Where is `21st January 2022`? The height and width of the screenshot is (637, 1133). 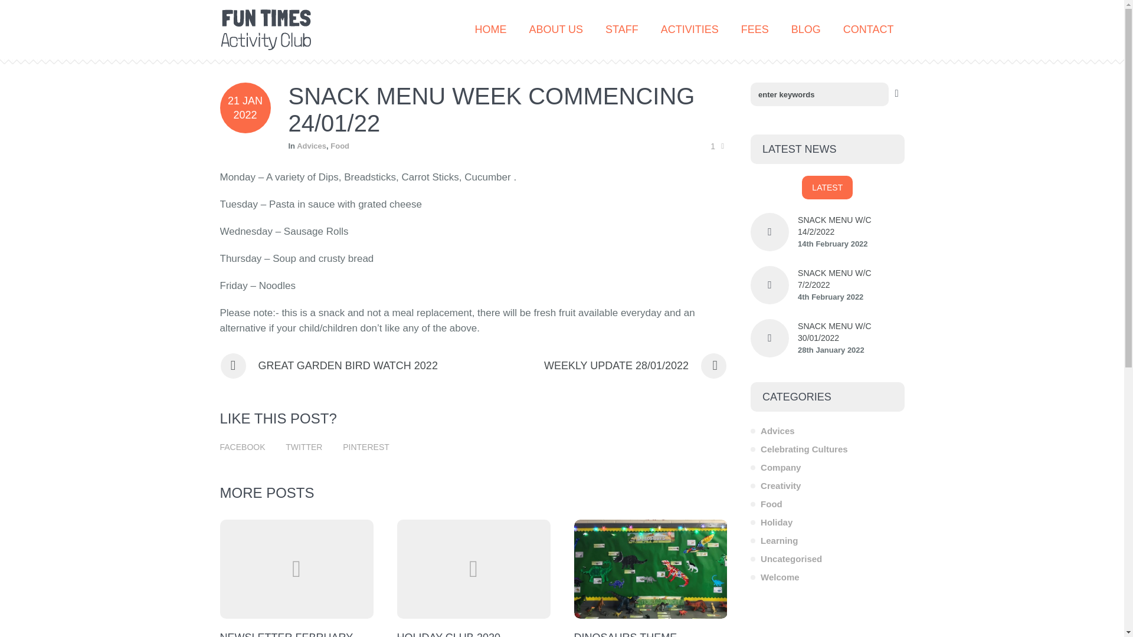 21st January 2022 is located at coordinates (245, 107).